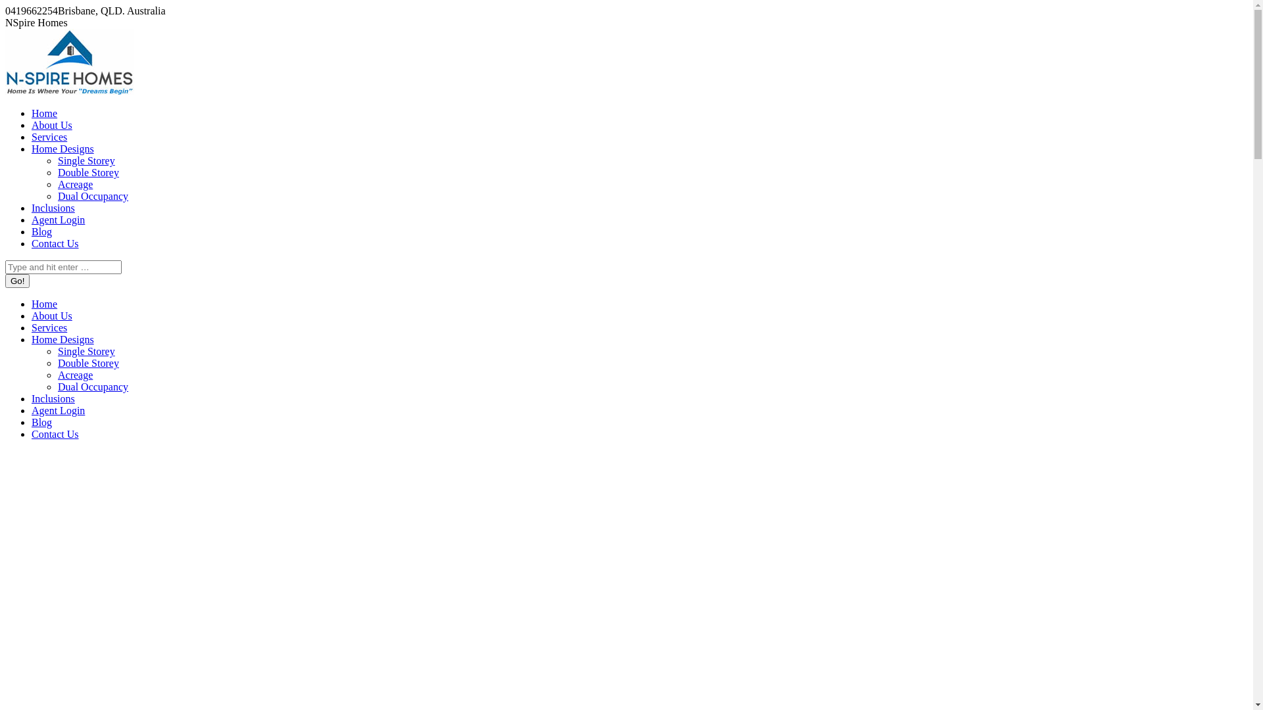 The height and width of the screenshot is (710, 1263). What do you see at coordinates (63, 267) in the screenshot?
I see `Search form` at bounding box center [63, 267].